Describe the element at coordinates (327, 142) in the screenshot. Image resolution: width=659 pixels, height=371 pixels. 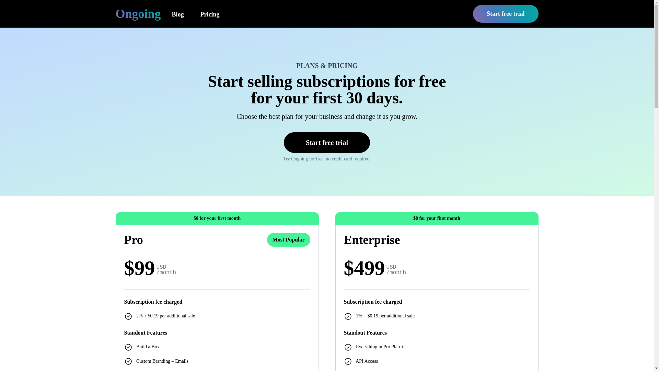
I see `Start free trial` at that location.